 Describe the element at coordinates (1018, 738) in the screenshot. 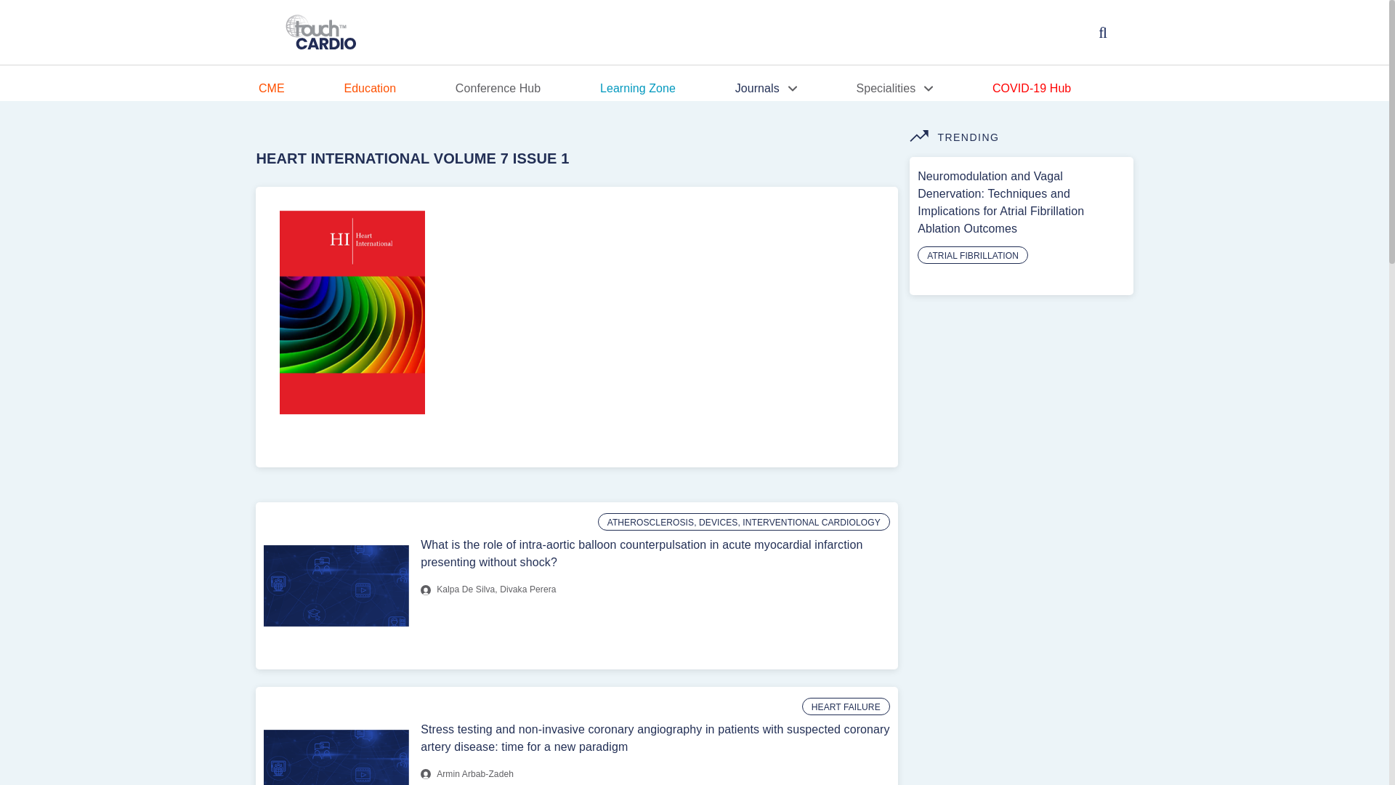

I see `3rd party ad content` at that location.